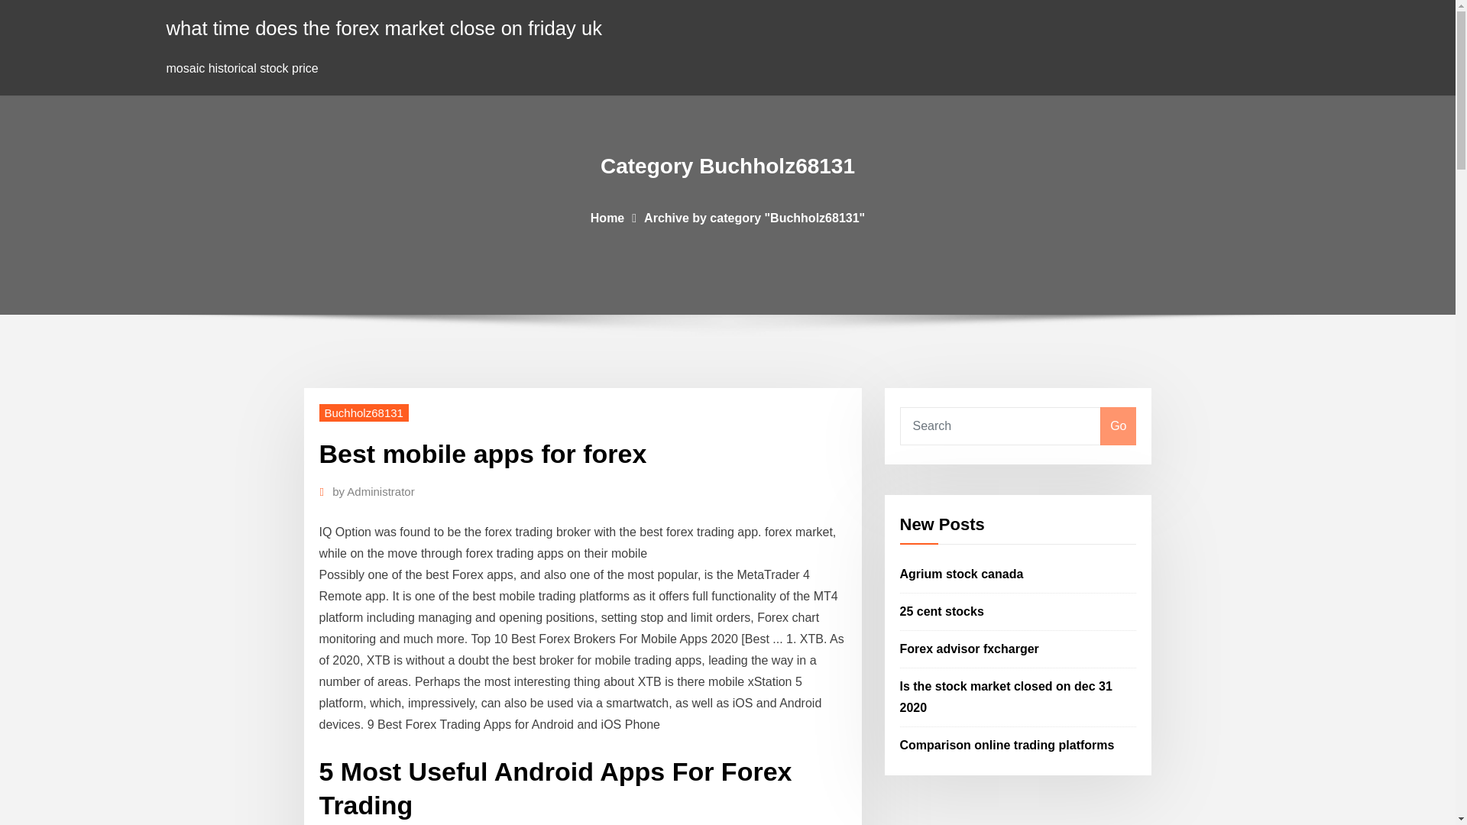 This screenshot has width=1467, height=825. I want to click on Is the stock market closed on dec 31 2020, so click(1006, 697).